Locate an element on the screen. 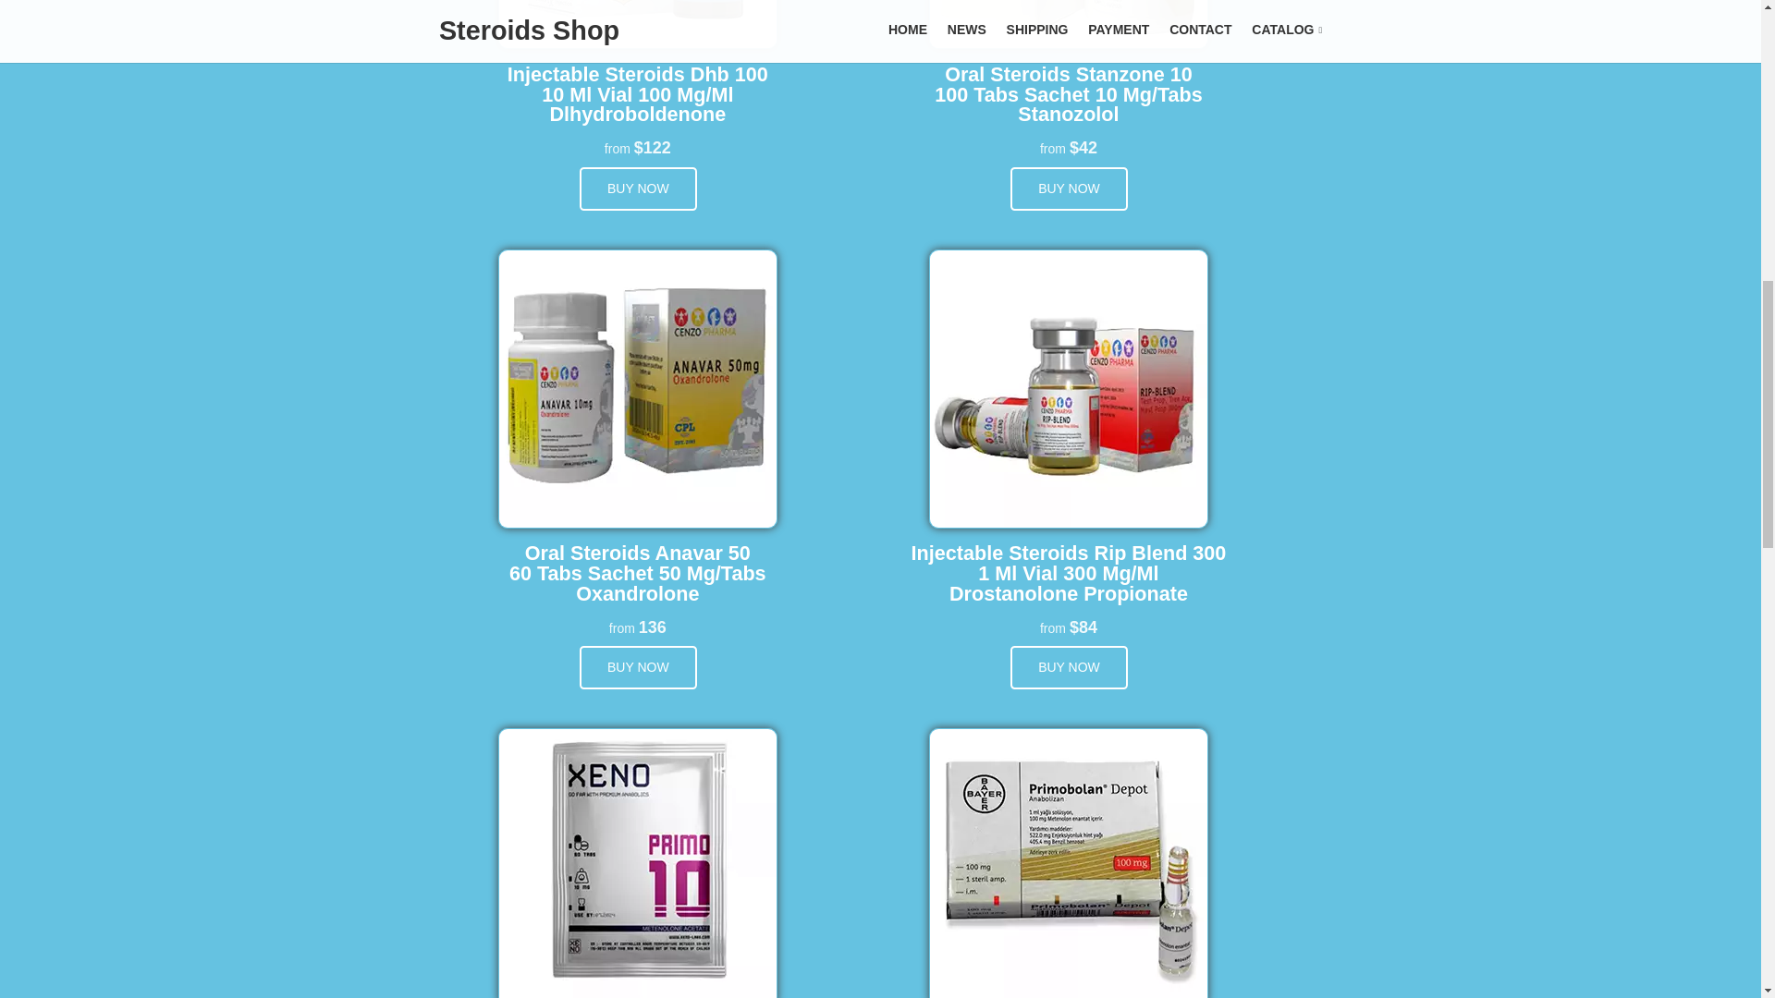 Image resolution: width=1775 pixels, height=998 pixels. BUY NOW is located at coordinates (1069, 667).